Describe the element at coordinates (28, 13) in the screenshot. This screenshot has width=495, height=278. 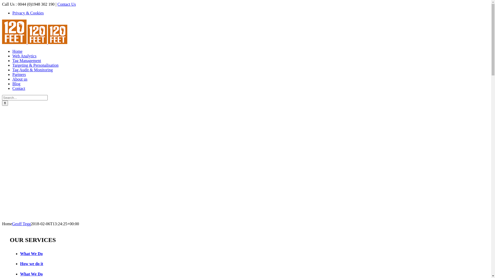
I see `Privacy & Cookies` at that location.